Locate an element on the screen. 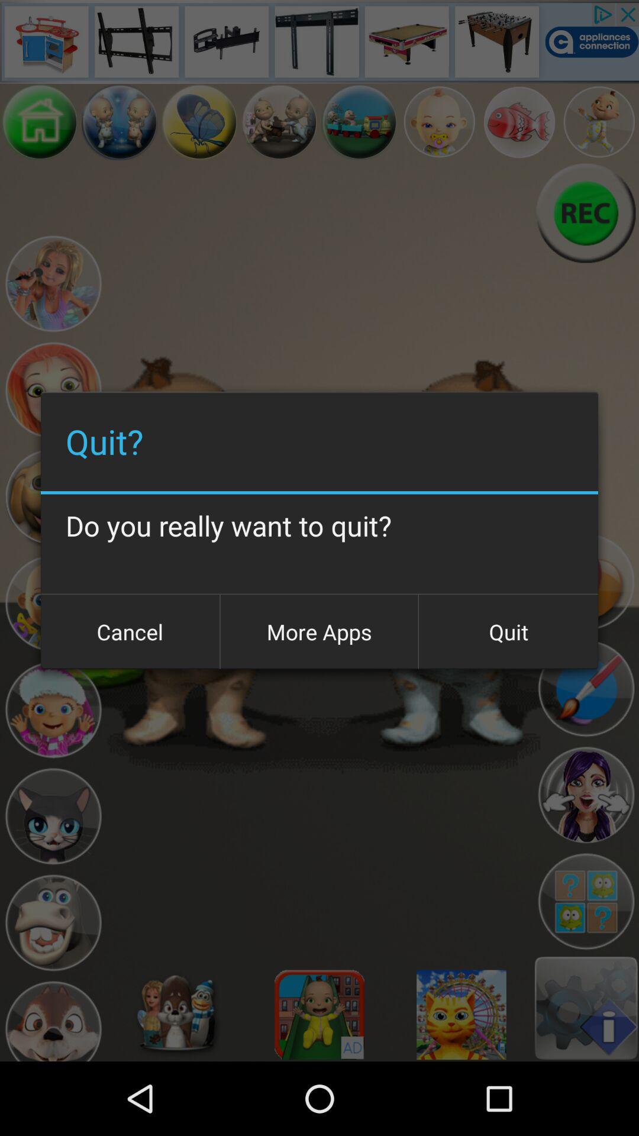  choose a character is located at coordinates (519, 122).